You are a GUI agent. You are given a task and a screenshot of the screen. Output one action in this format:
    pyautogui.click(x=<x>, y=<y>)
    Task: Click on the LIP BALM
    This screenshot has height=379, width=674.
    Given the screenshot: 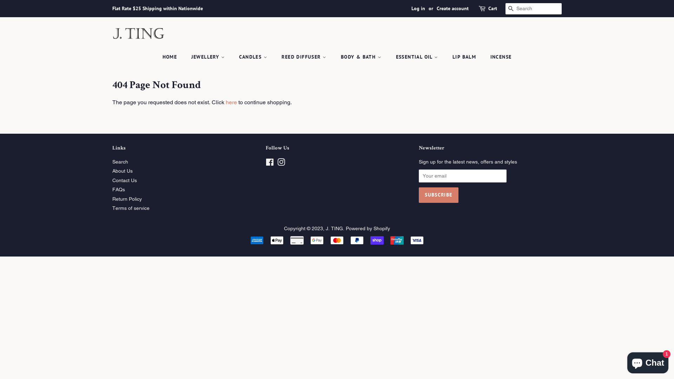 What is the action you would take?
    pyautogui.click(x=465, y=57)
    